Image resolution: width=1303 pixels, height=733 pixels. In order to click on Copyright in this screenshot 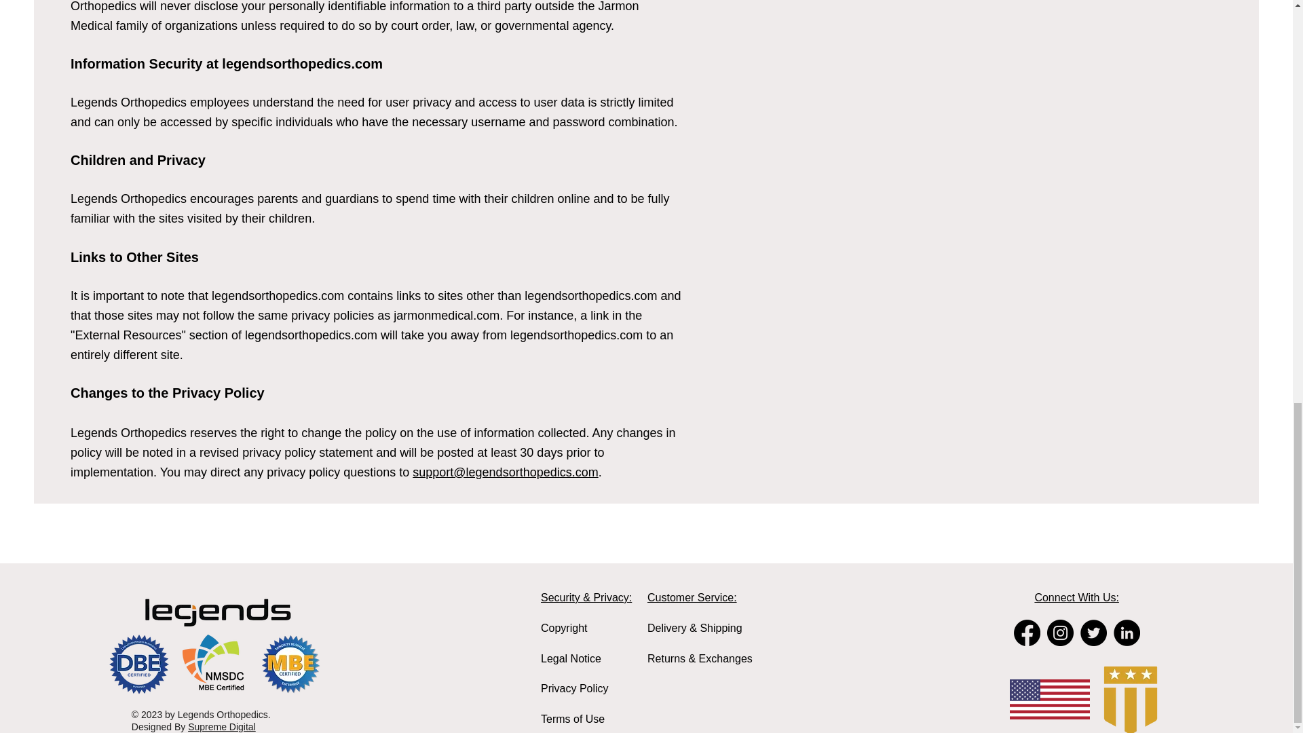, I will do `click(563, 628)`.